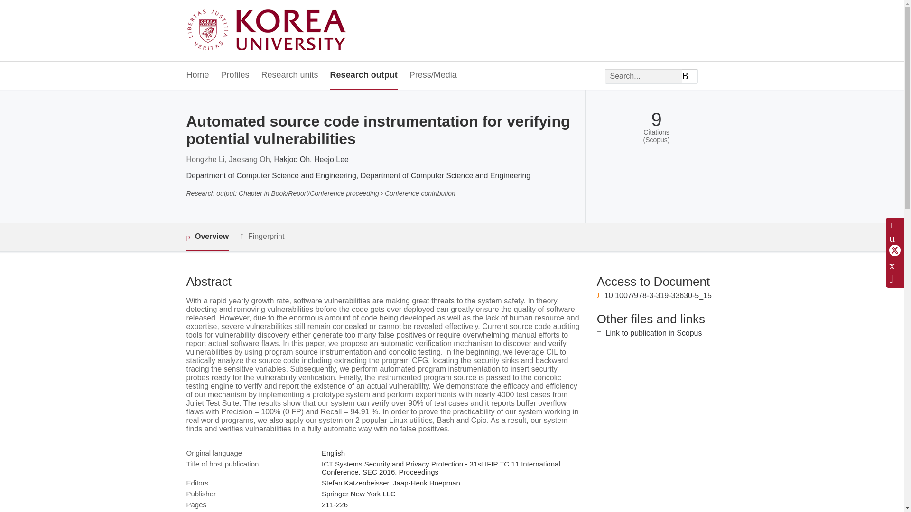 This screenshot has width=911, height=512. I want to click on Department of Computer Science and Engineering, so click(445, 175).